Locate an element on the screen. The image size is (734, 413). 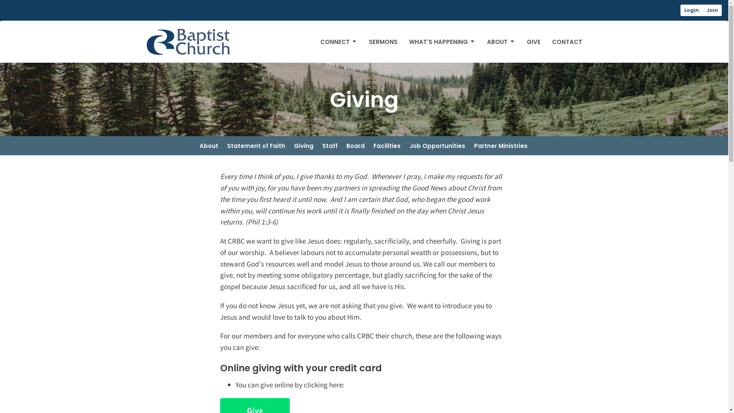
ABOUT is located at coordinates (501, 42).